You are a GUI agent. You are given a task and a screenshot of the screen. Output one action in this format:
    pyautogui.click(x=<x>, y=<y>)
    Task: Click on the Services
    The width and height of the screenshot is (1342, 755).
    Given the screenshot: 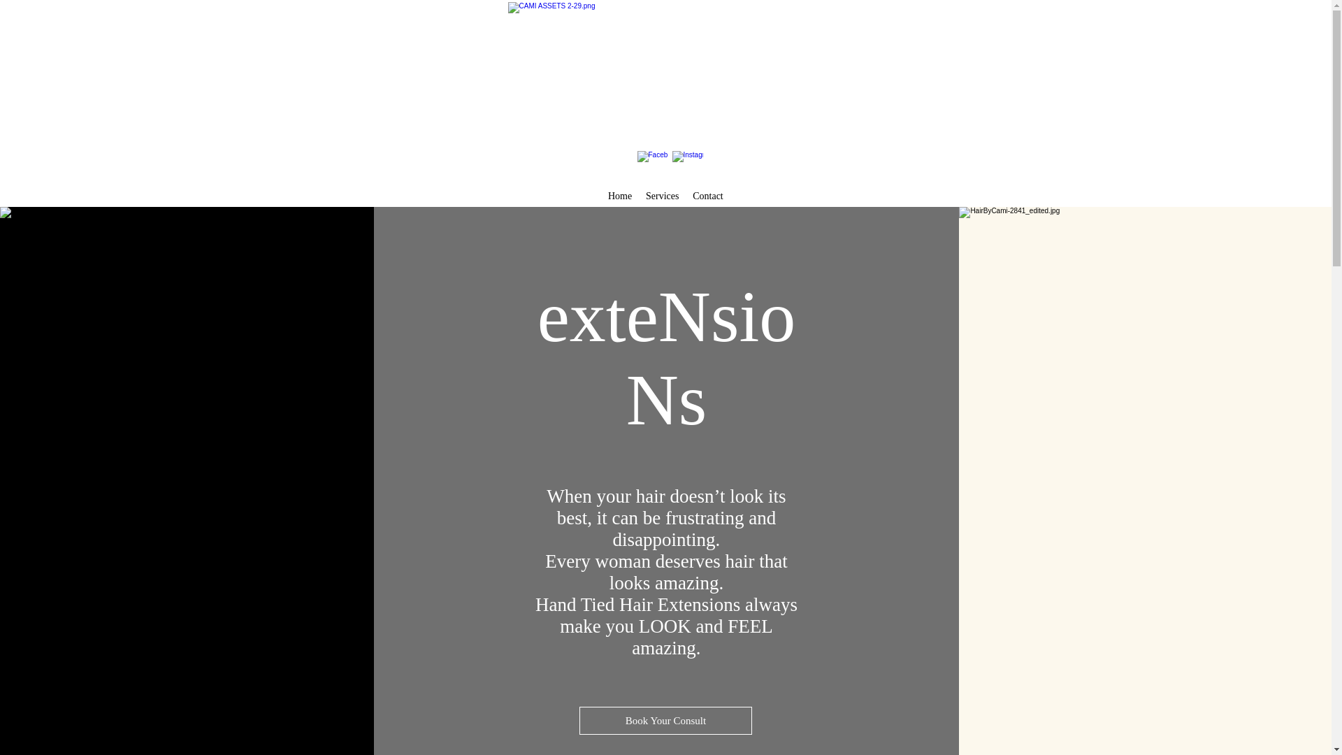 What is the action you would take?
    pyautogui.click(x=662, y=196)
    